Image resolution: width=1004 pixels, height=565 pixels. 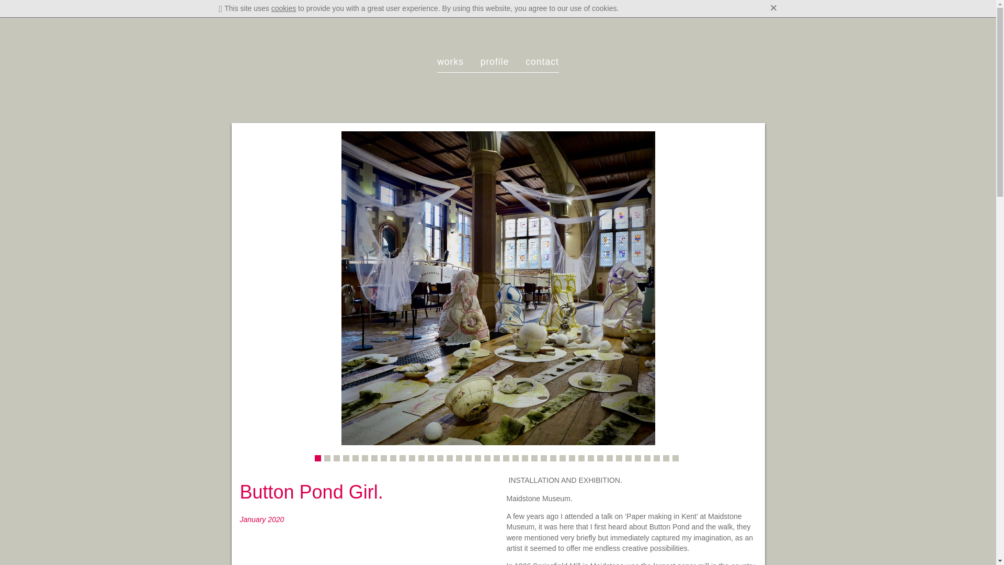 What do you see at coordinates (440, 458) in the screenshot?
I see `14` at bounding box center [440, 458].